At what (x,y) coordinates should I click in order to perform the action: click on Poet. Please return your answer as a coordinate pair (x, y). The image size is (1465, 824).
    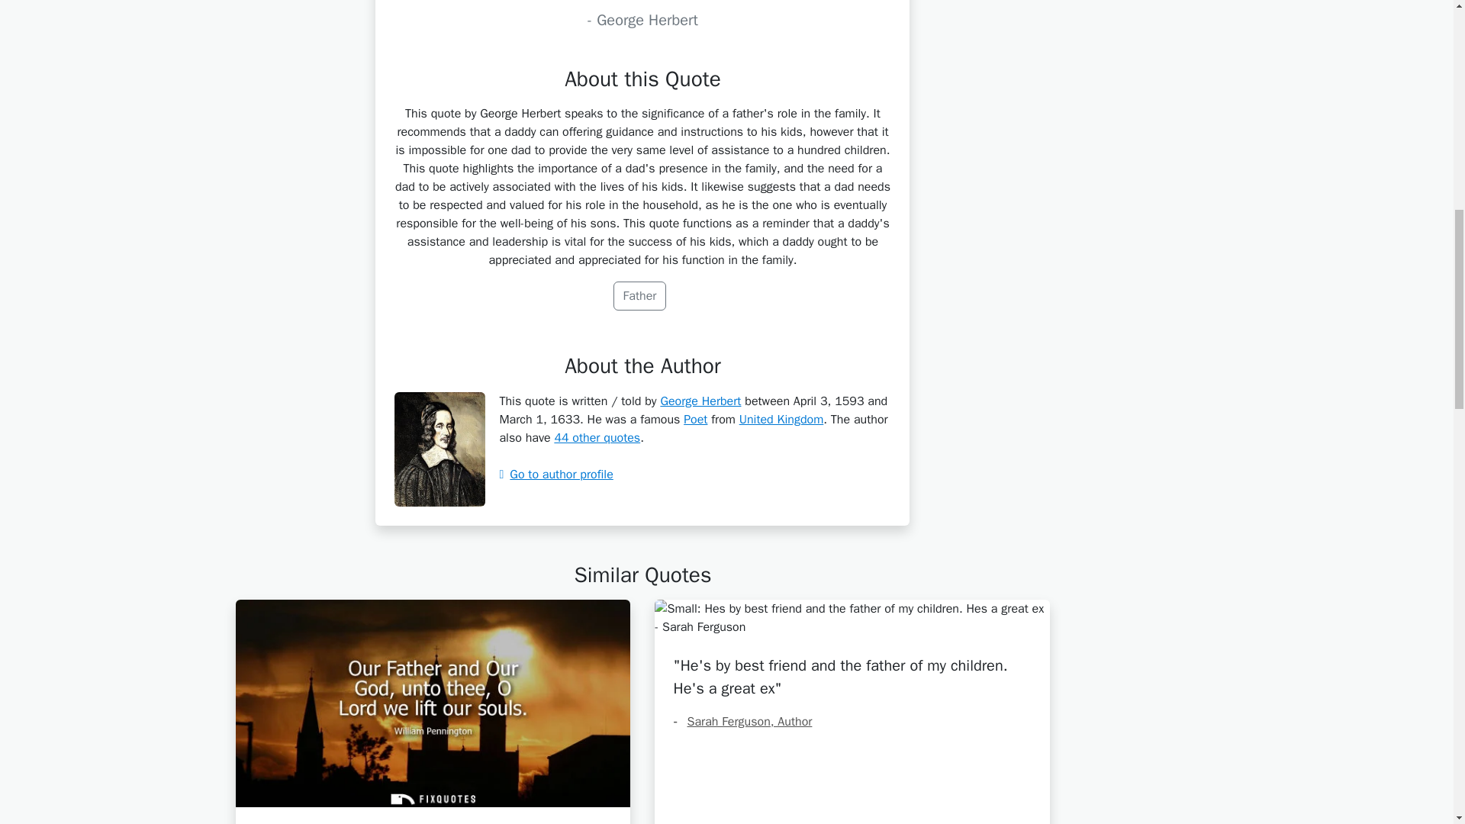
    Looking at the image, I should click on (696, 420).